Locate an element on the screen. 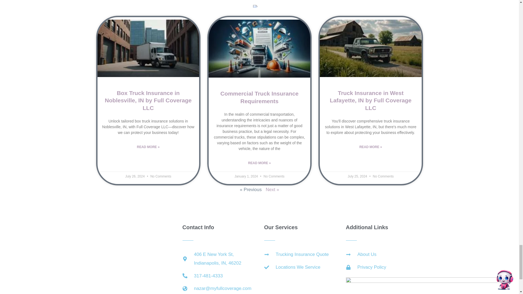 The width and height of the screenshot is (523, 294). Commercial Truck Insurance Requirements is located at coordinates (259, 97).